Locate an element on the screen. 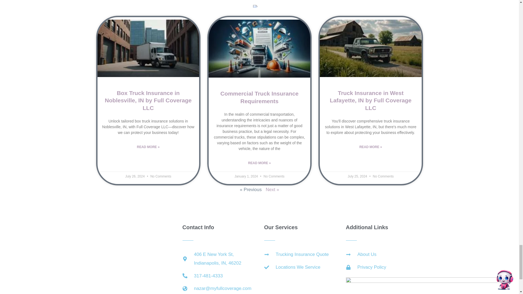 The width and height of the screenshot is (523, 294). Commercial Truck Insurance Requirements is located at coordinates (259, 97).